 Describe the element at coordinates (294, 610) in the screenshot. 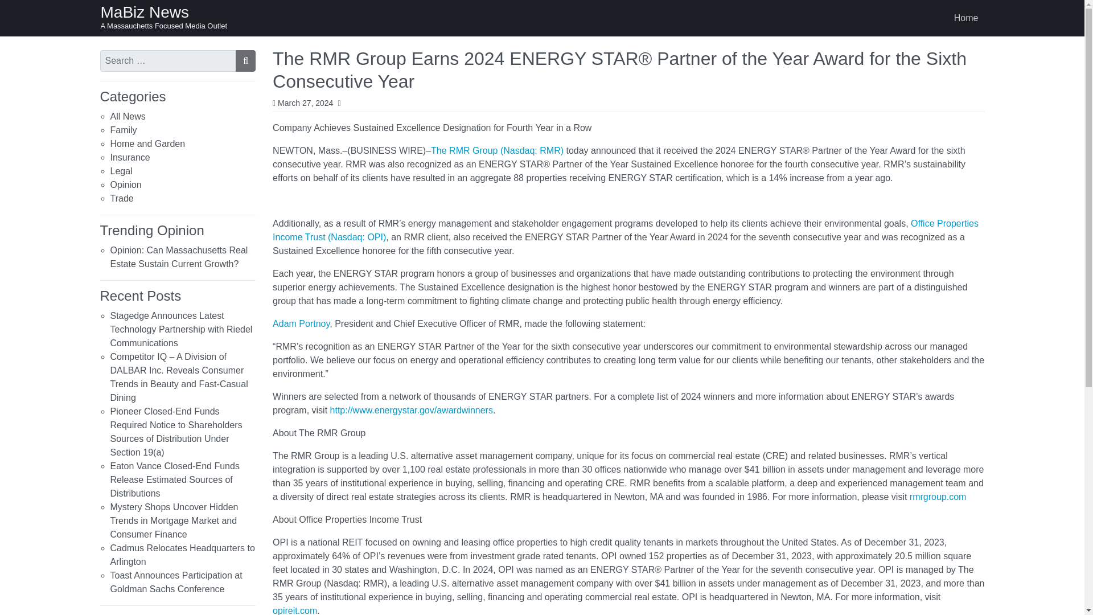

I see `opireit.com` at that location.